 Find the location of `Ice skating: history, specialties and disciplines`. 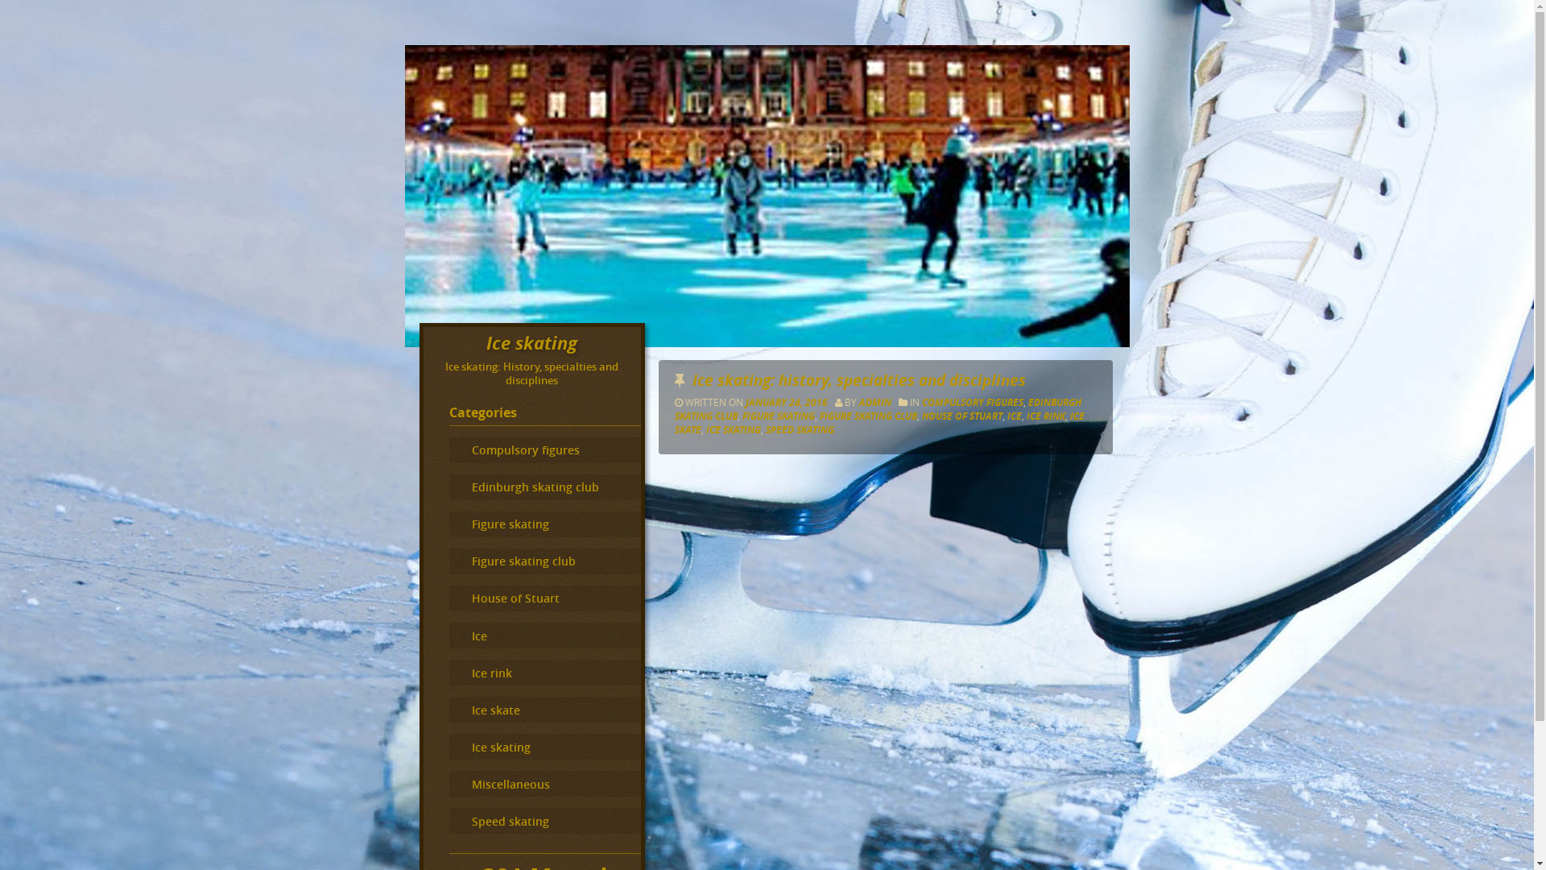

Ice skating: history, specialties and disciplines is located at coordinates (859, 380).